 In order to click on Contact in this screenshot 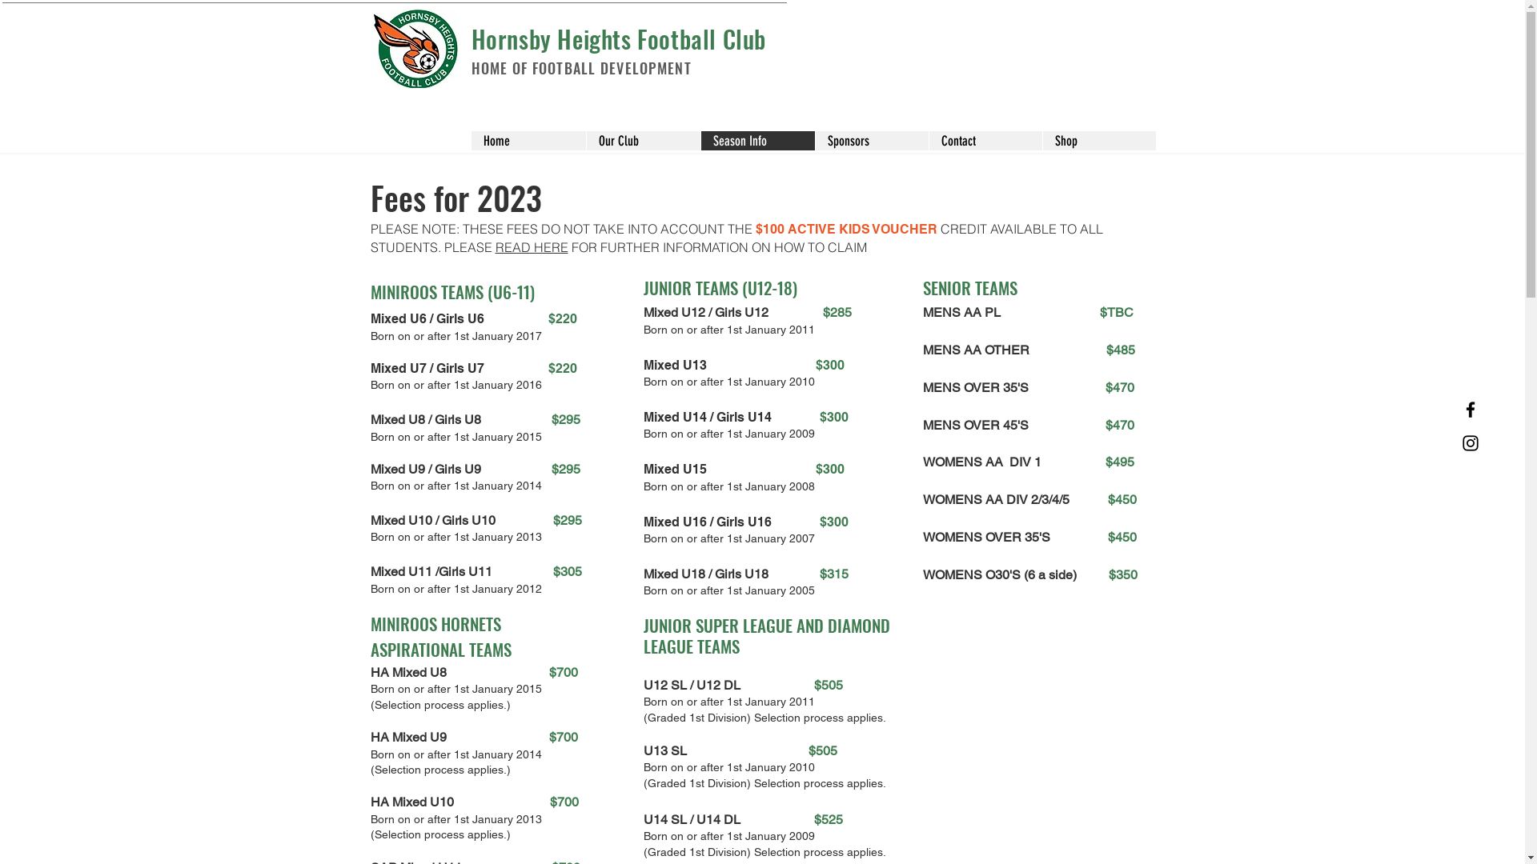, I will do `click(985, 141)`.